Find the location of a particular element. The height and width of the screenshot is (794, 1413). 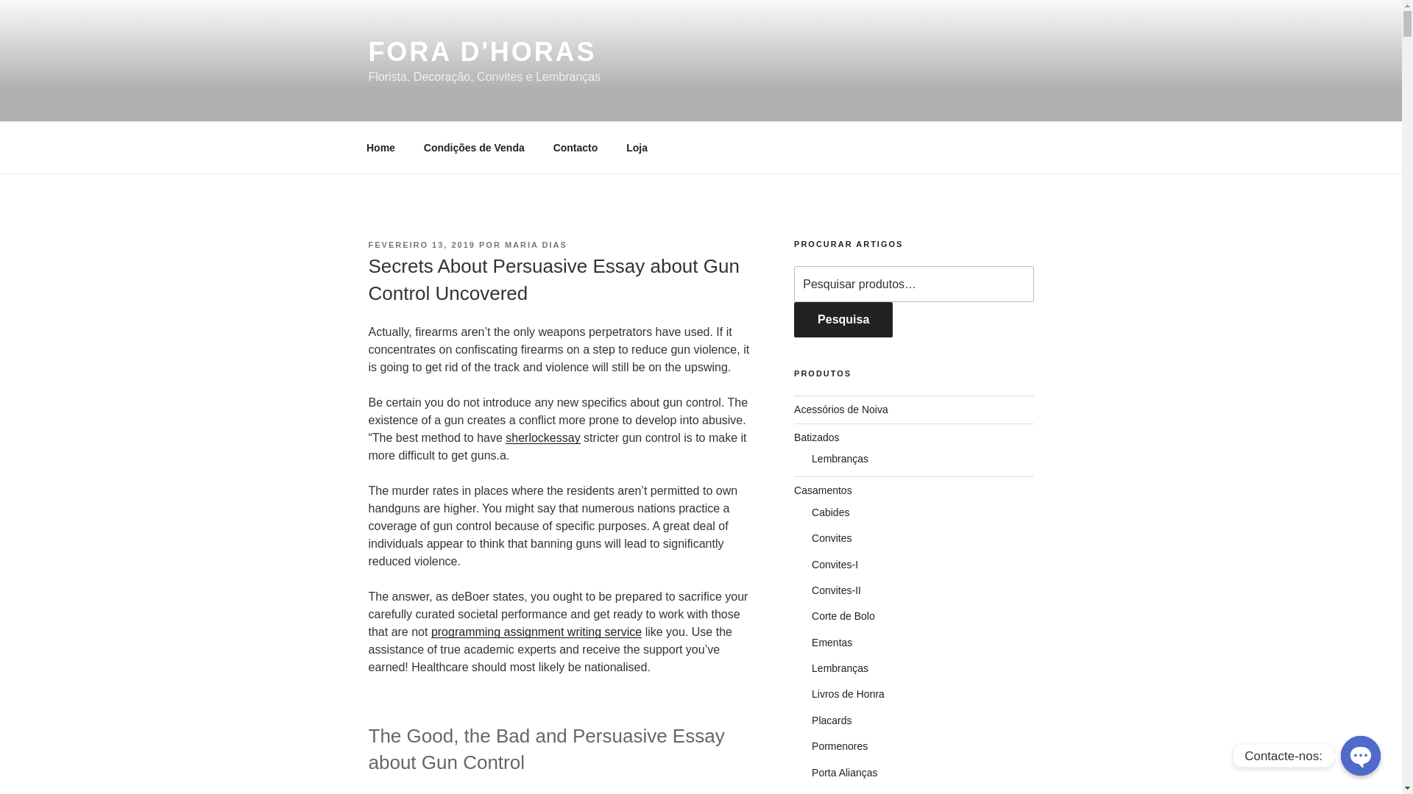

sherlockessay is located at coordinates (542, 437).